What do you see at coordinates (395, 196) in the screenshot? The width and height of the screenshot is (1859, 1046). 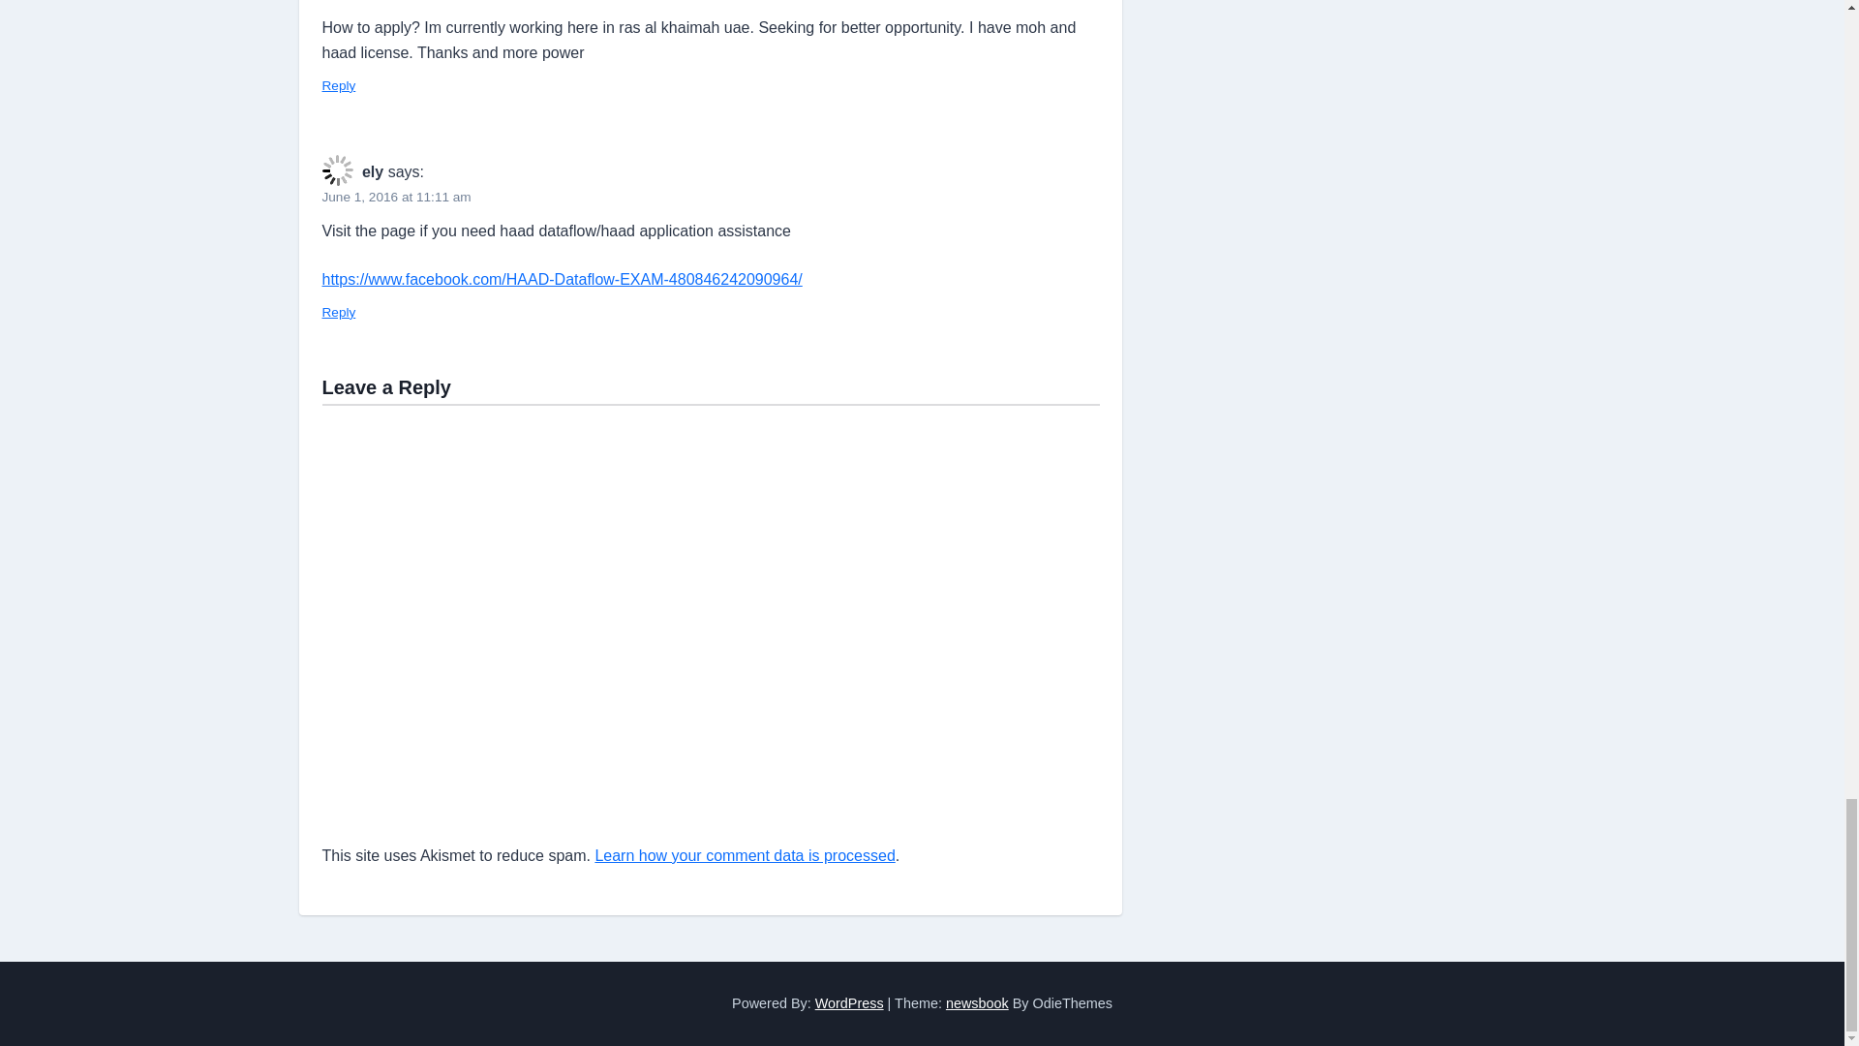 I see `June 1, 2016 at 11:11 am` at bounding box center [395, 196].